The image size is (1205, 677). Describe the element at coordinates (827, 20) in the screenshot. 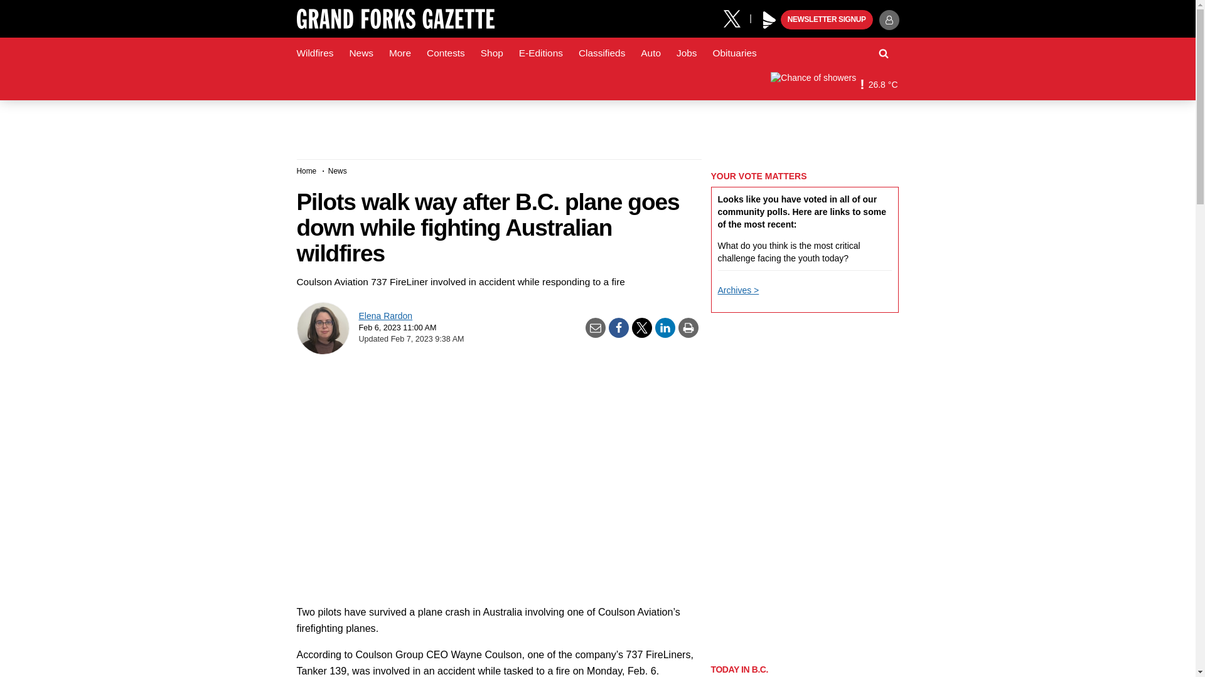

I see `NEWSLETTER SIGNUP` at that location.